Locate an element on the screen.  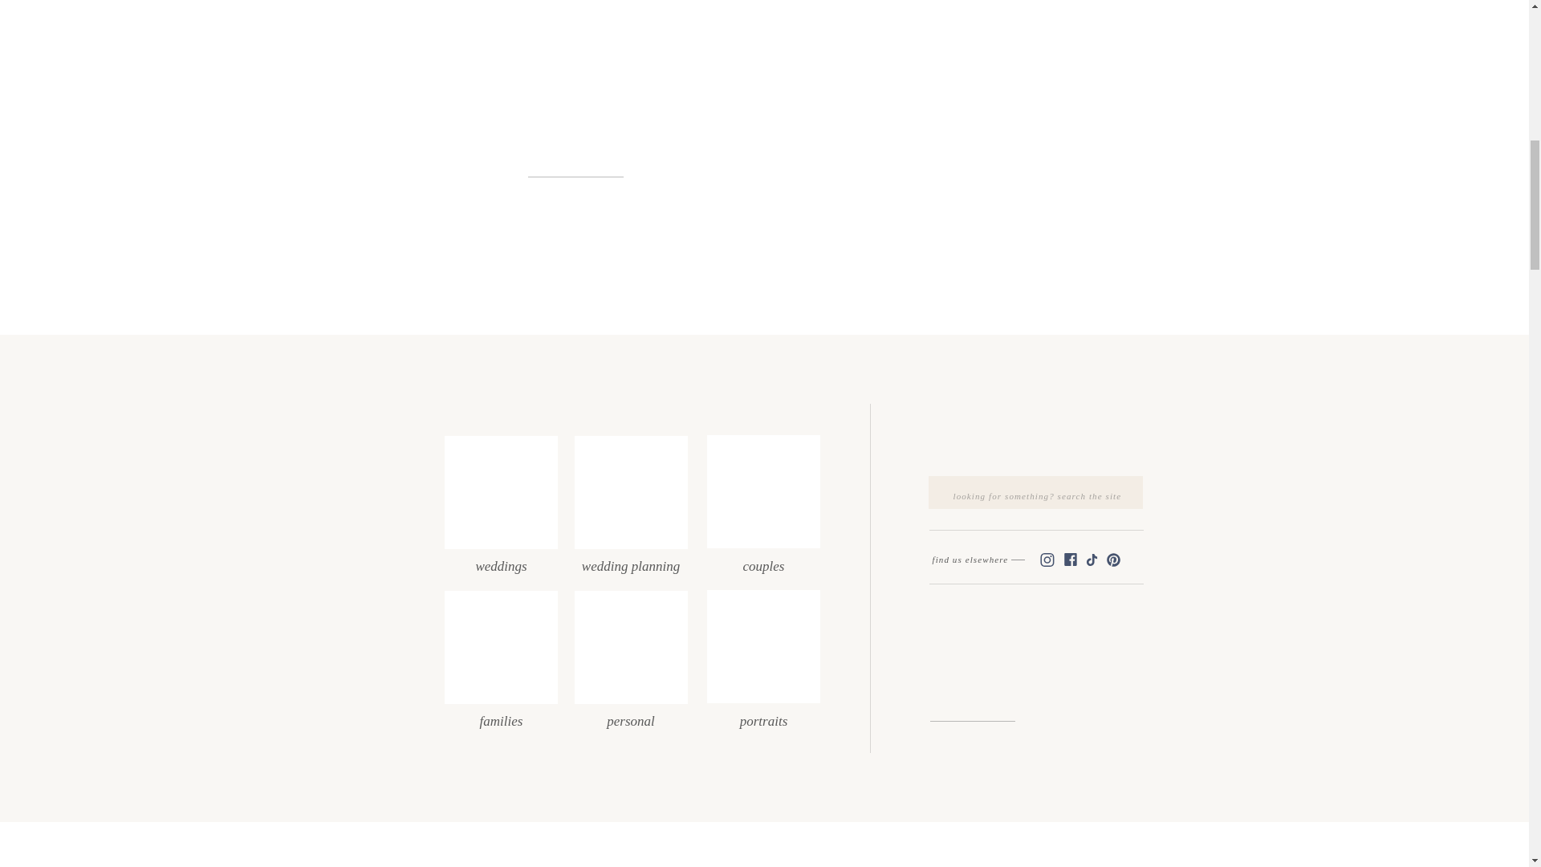
portraits is located at coordinates (762, 714).